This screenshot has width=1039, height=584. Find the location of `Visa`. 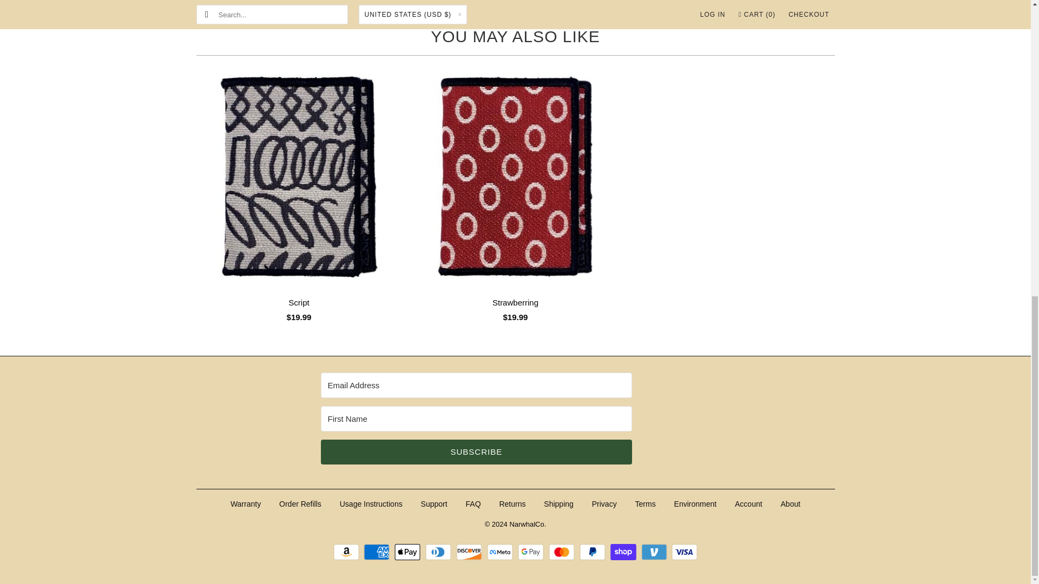

Visa is located at coordinates (684, 552).